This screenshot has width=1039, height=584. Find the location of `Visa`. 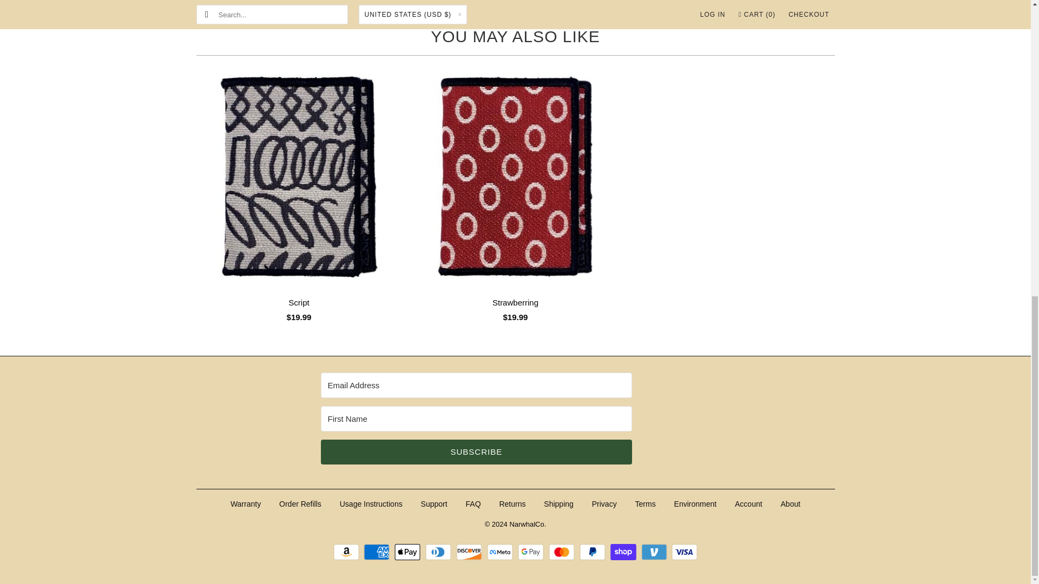

Visa is located at coordinates (684, 552).